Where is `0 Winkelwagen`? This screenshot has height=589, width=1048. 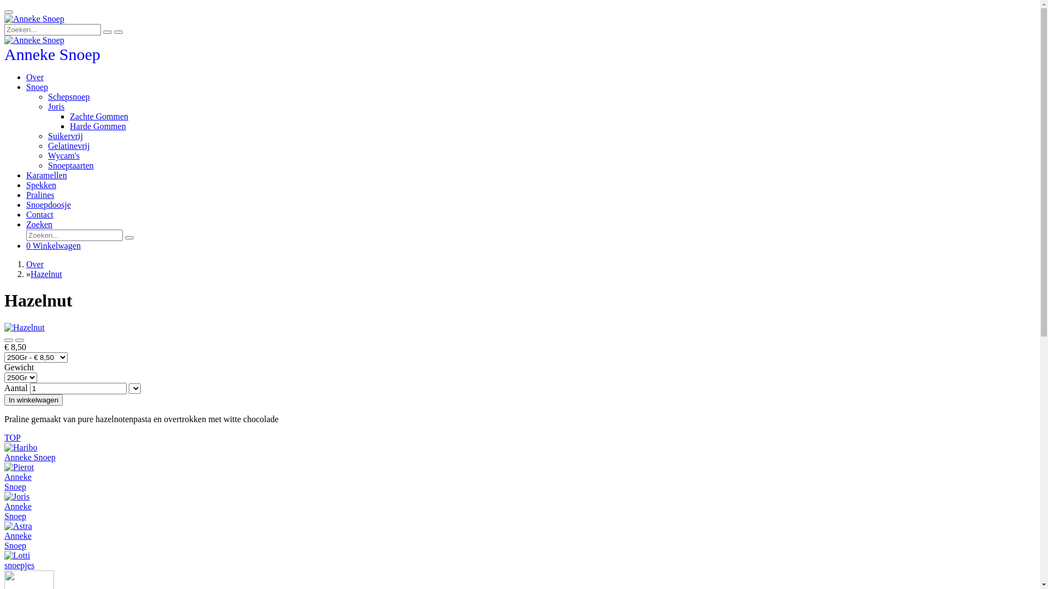
0 Winkelwagen is located at coordinates (53, 245).